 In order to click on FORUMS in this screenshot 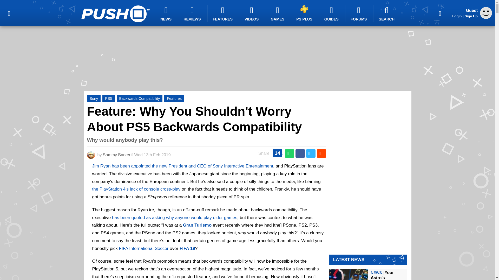, I will do `click(359, 13)`.